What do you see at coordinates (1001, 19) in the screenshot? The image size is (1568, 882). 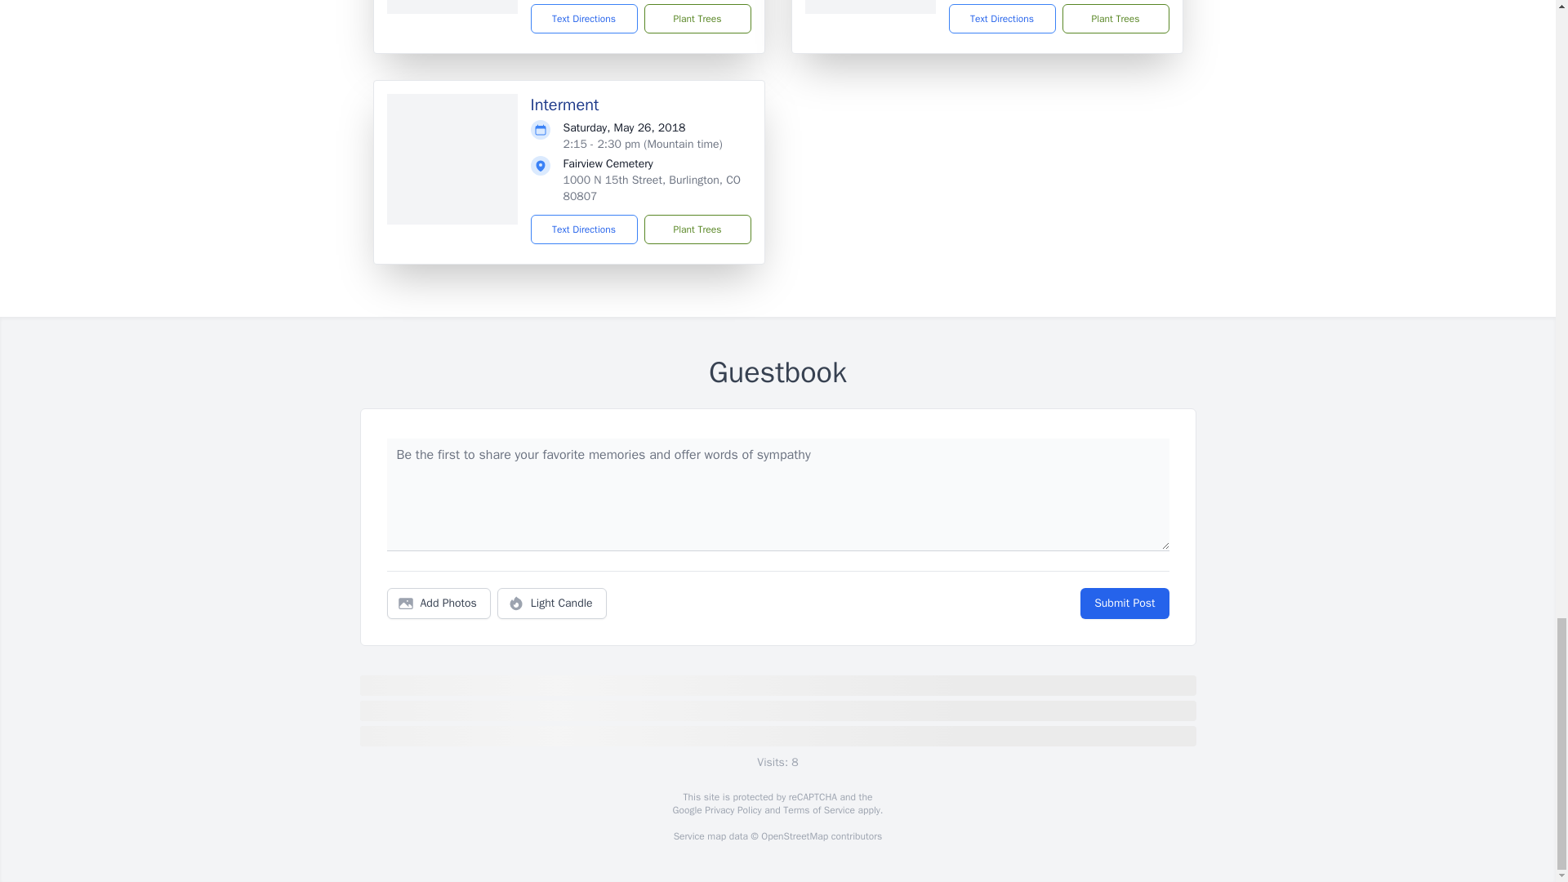 I see `Text Directions` at bounding box center [1001, 19].